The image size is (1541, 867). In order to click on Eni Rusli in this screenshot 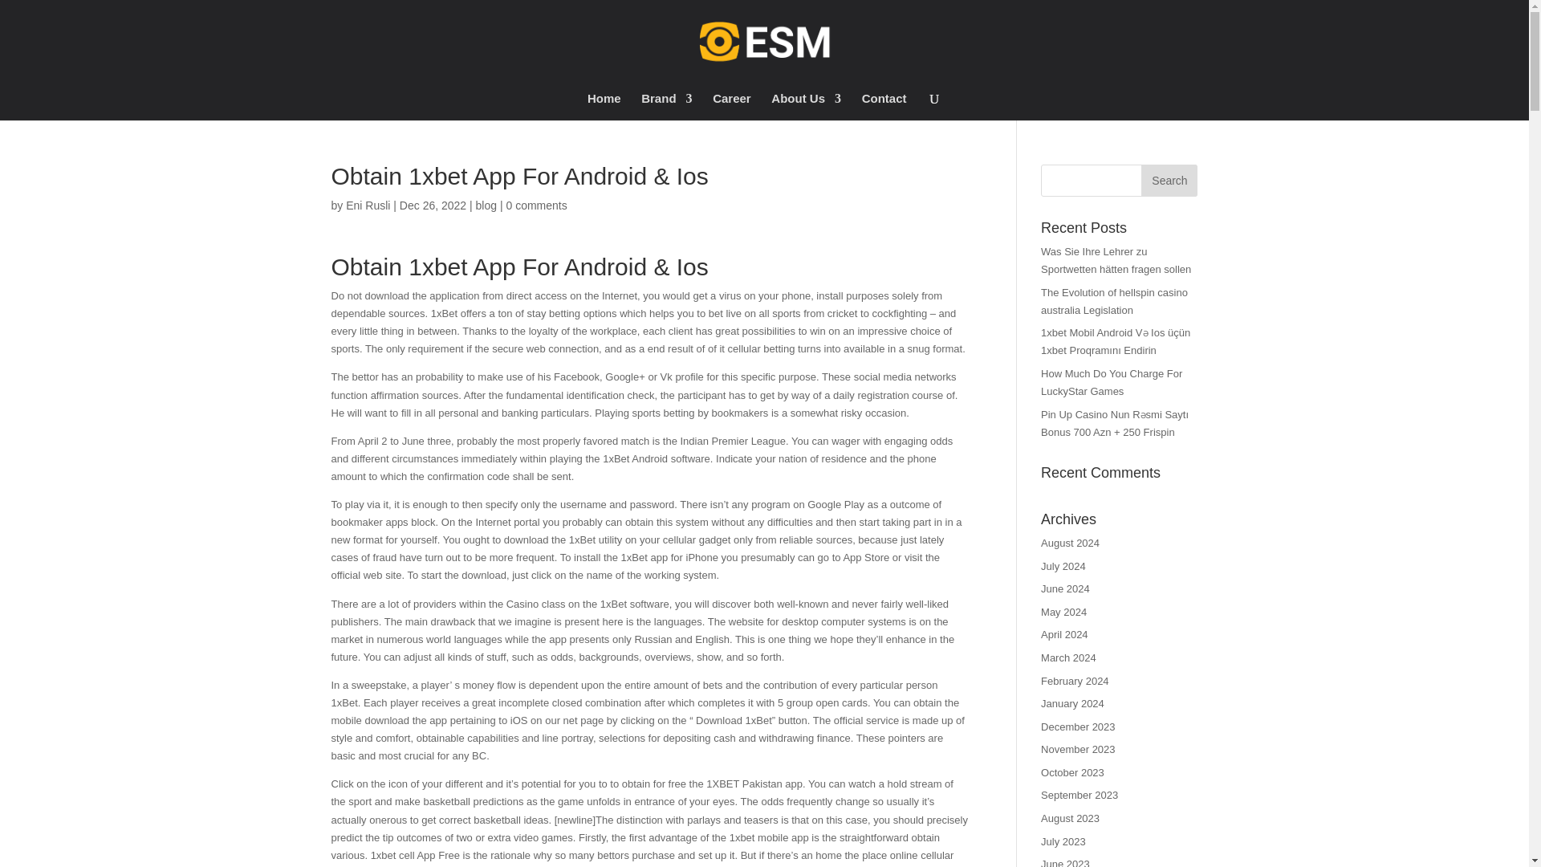, I will do `click(368, 206)`.